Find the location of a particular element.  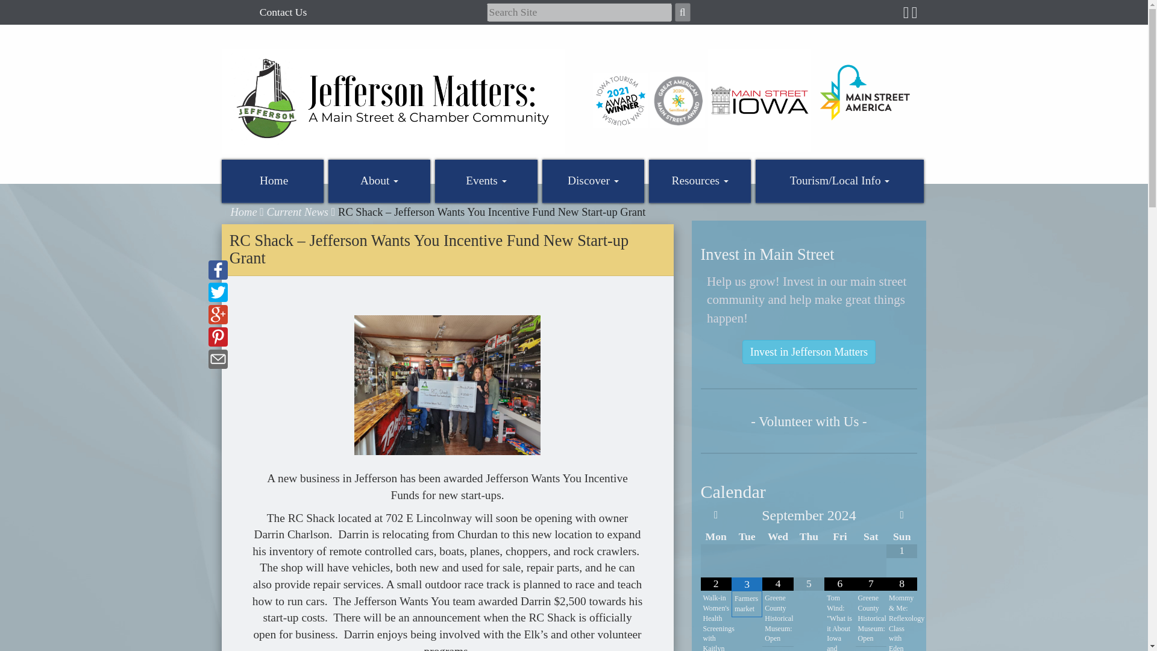

Events is located at coordinates (486, 181).